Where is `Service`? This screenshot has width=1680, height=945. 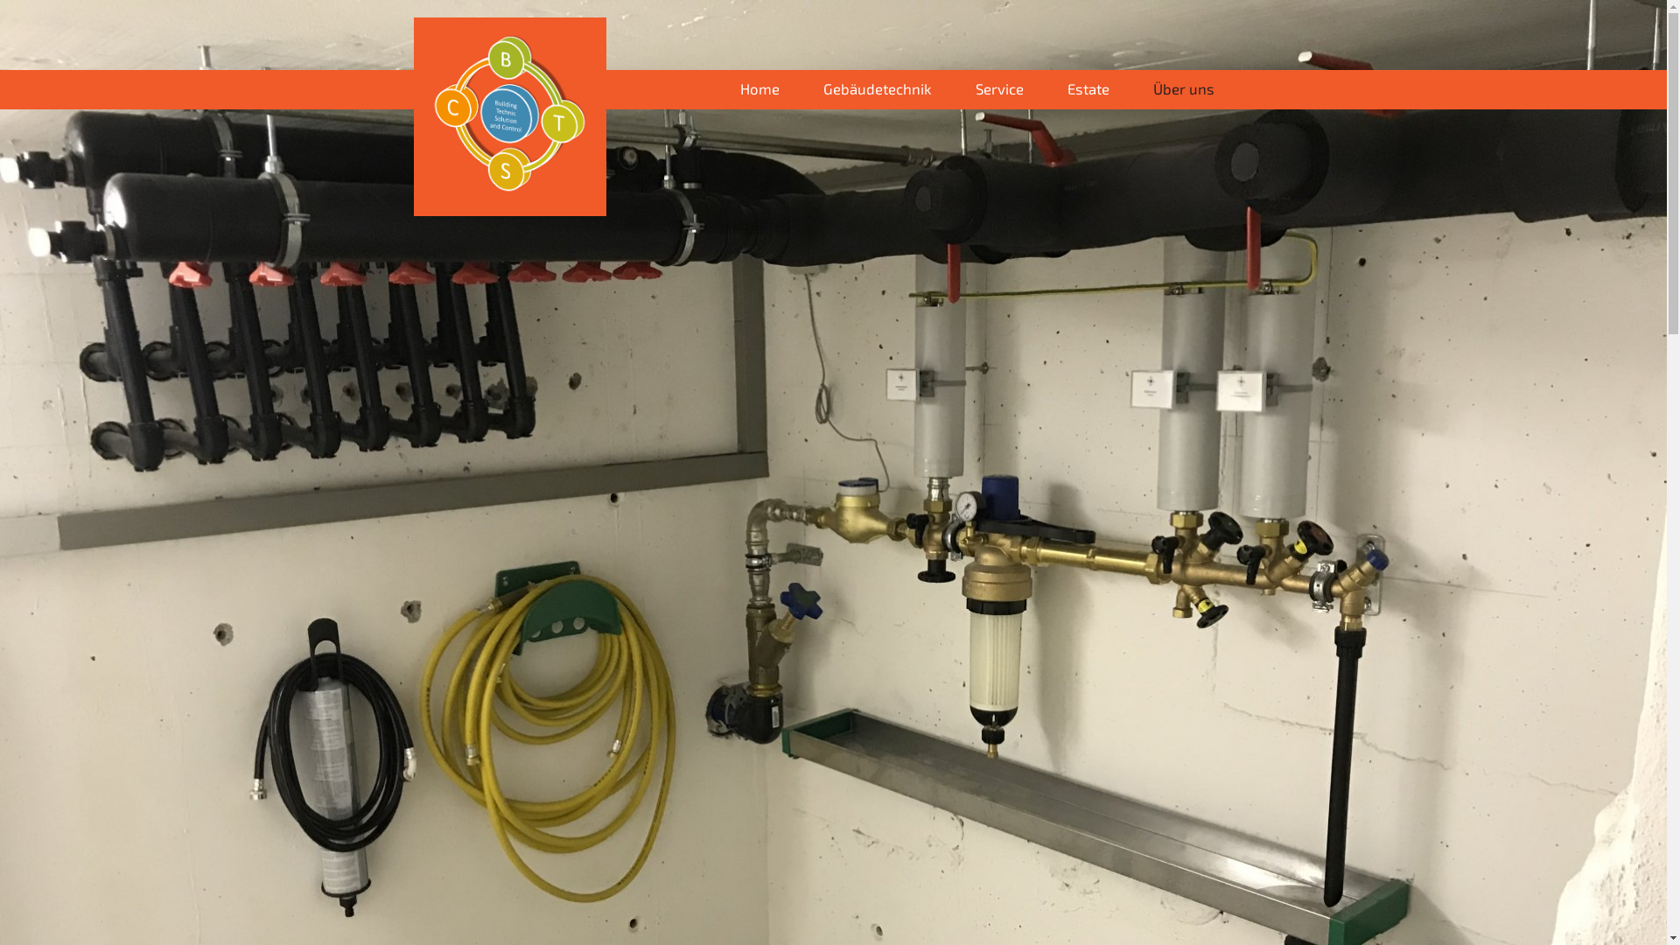 Service is located at coordinates (999, 89).